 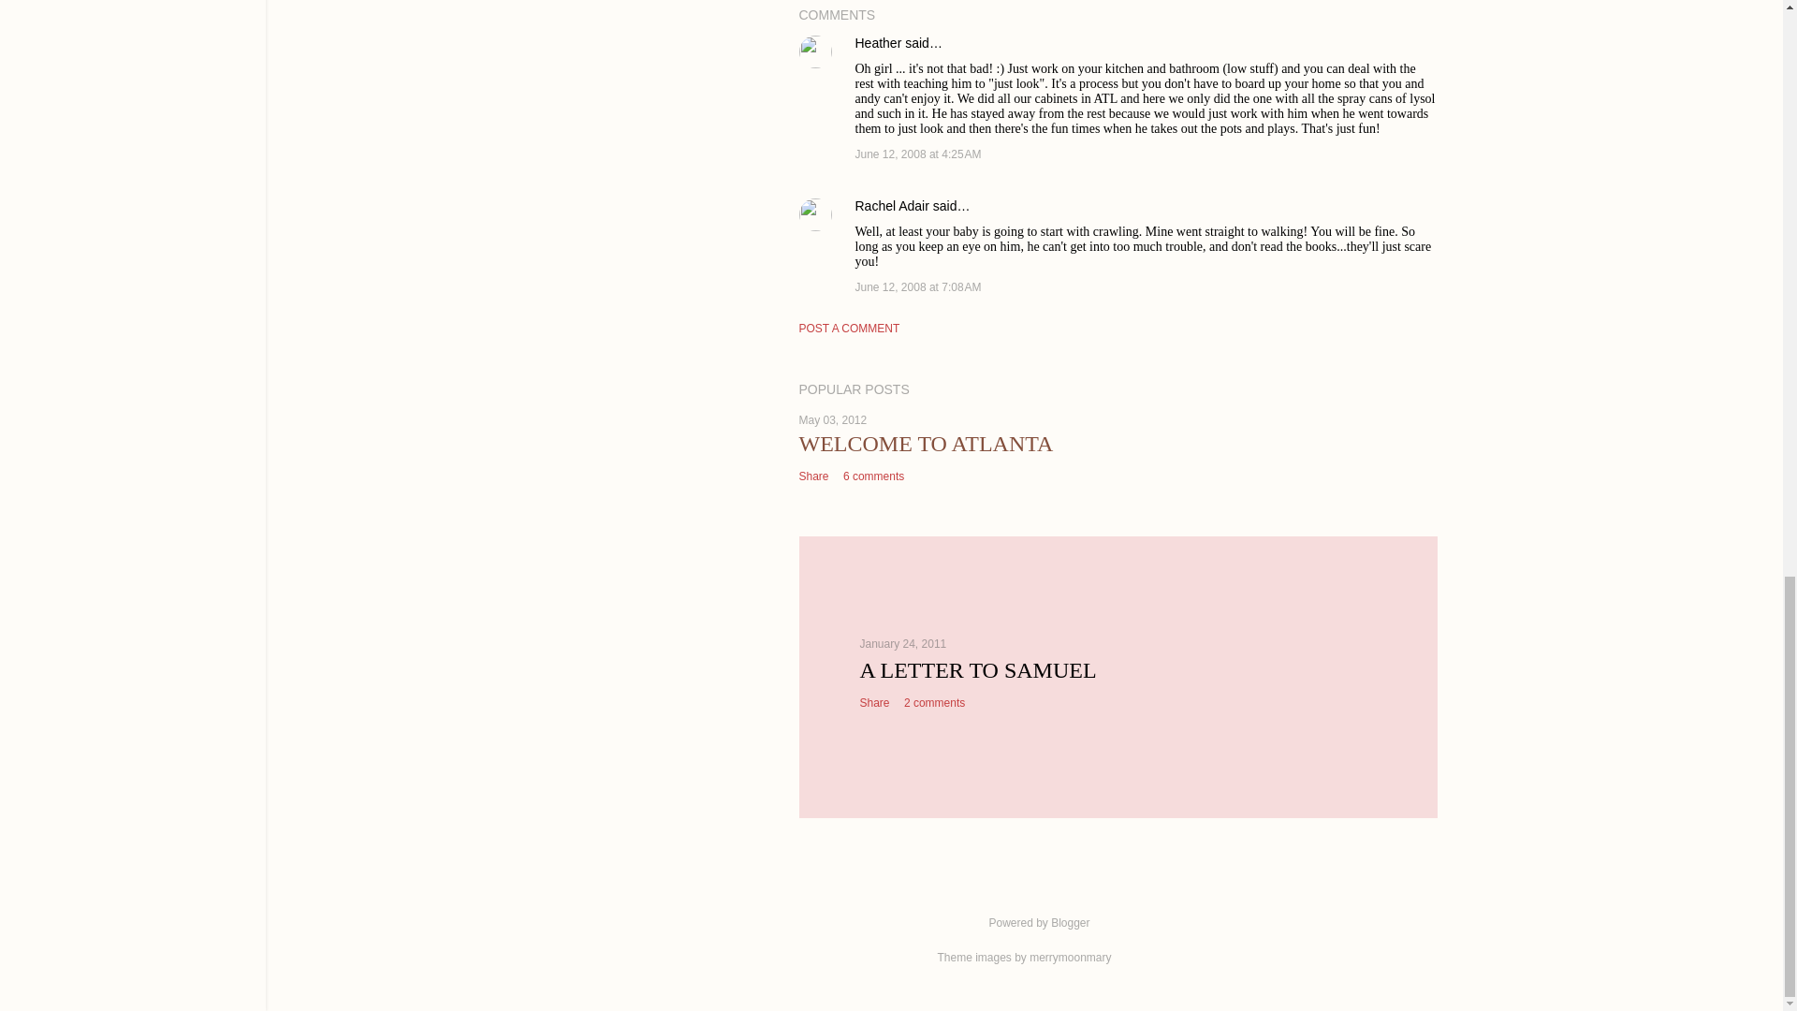 What do you see at coordinates (977, 670) in the screenshot?
I see `A LETTER TO SAMUEL` at bounding box center [977, 670].